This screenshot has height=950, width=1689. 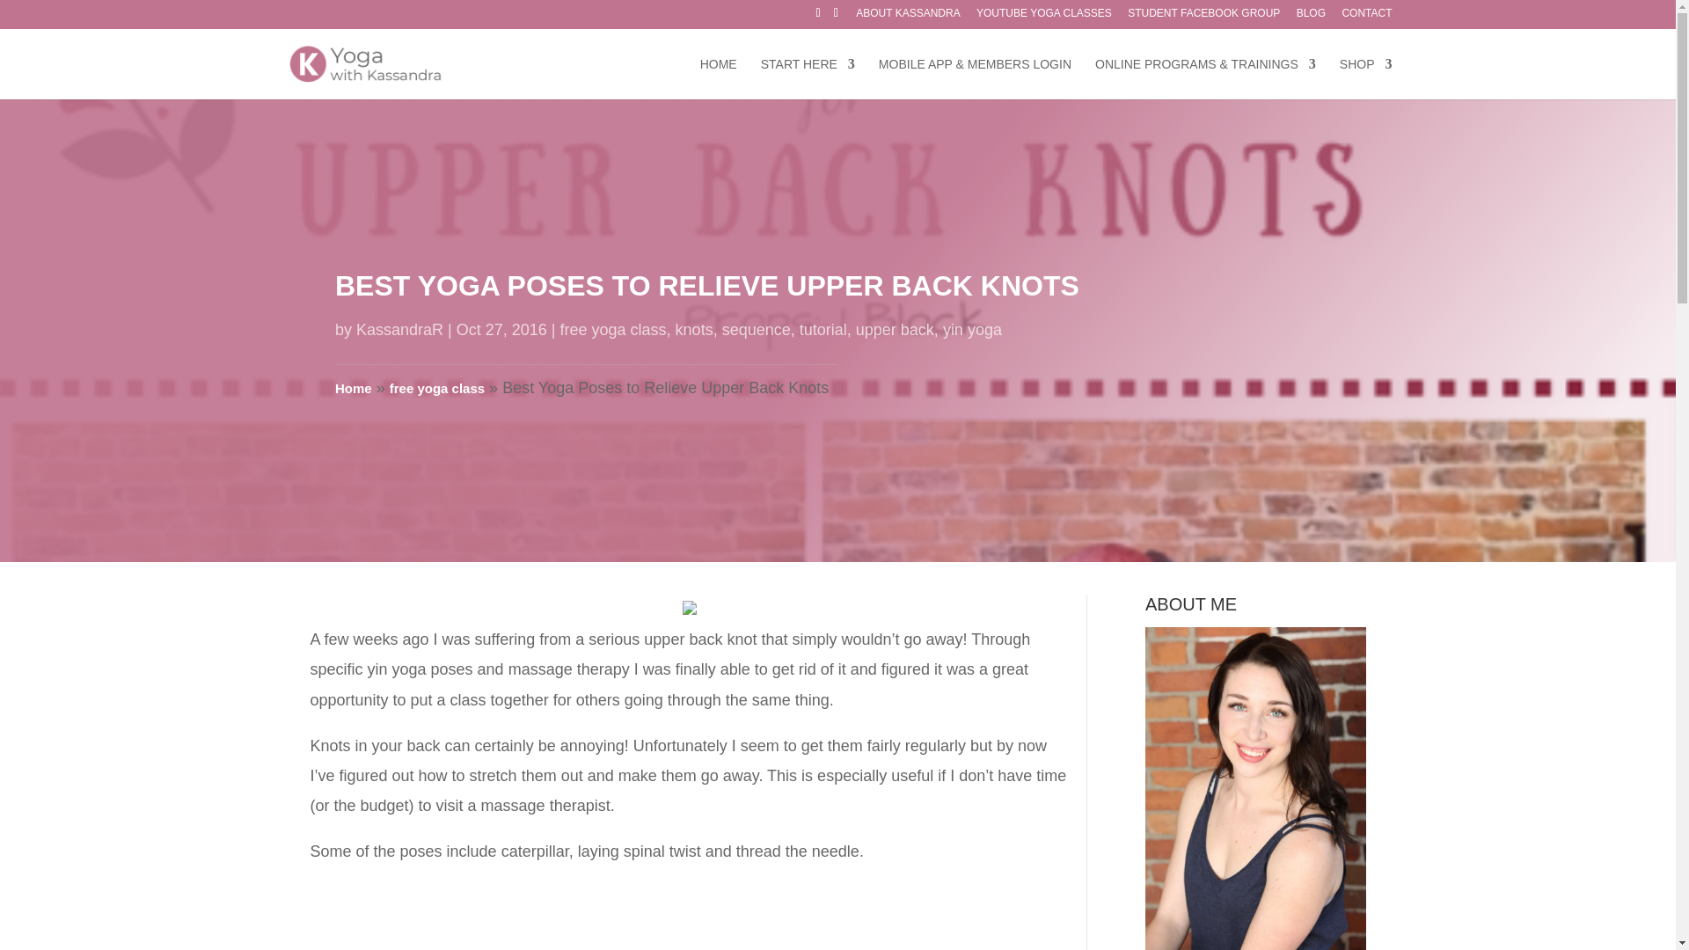 I want to click on HOME, so click(x=718, y=78).